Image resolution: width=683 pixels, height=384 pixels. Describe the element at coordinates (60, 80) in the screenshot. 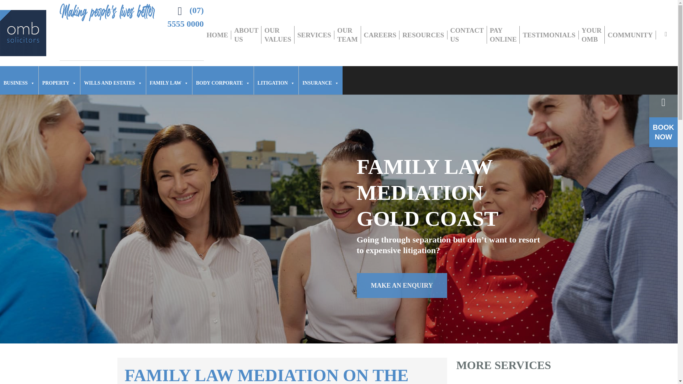

I see `PROPERTY` at that location.